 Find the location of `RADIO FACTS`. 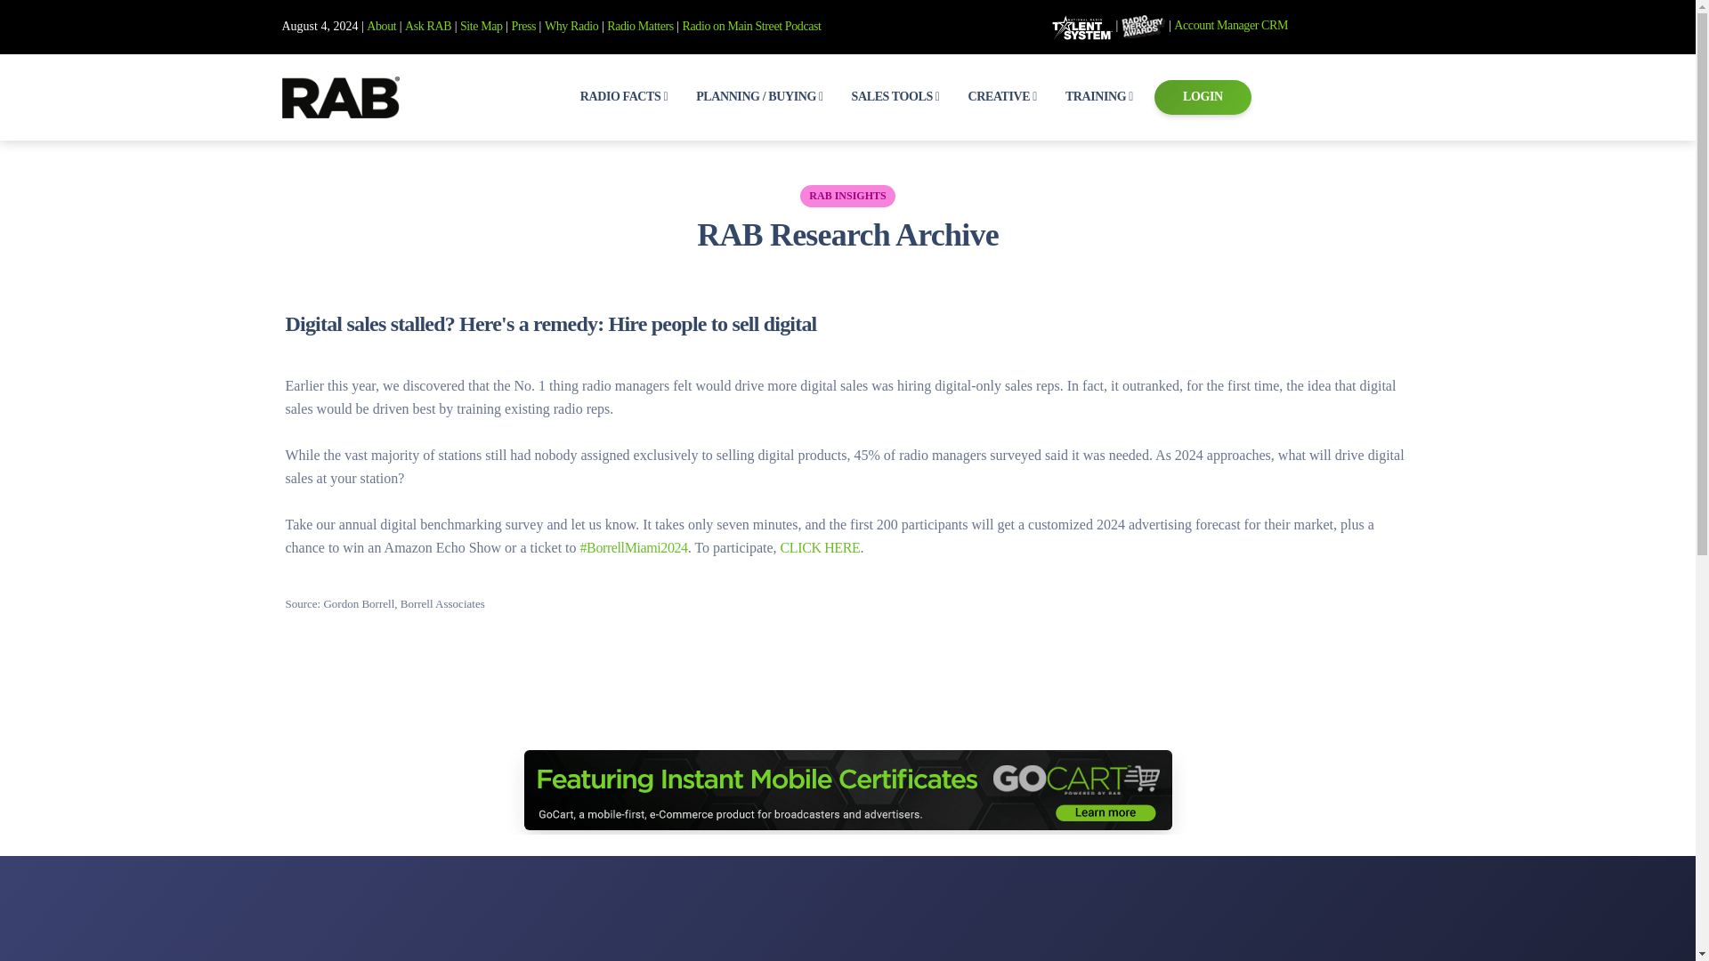

RADIO FACTS is located at coordinates (623, 96).